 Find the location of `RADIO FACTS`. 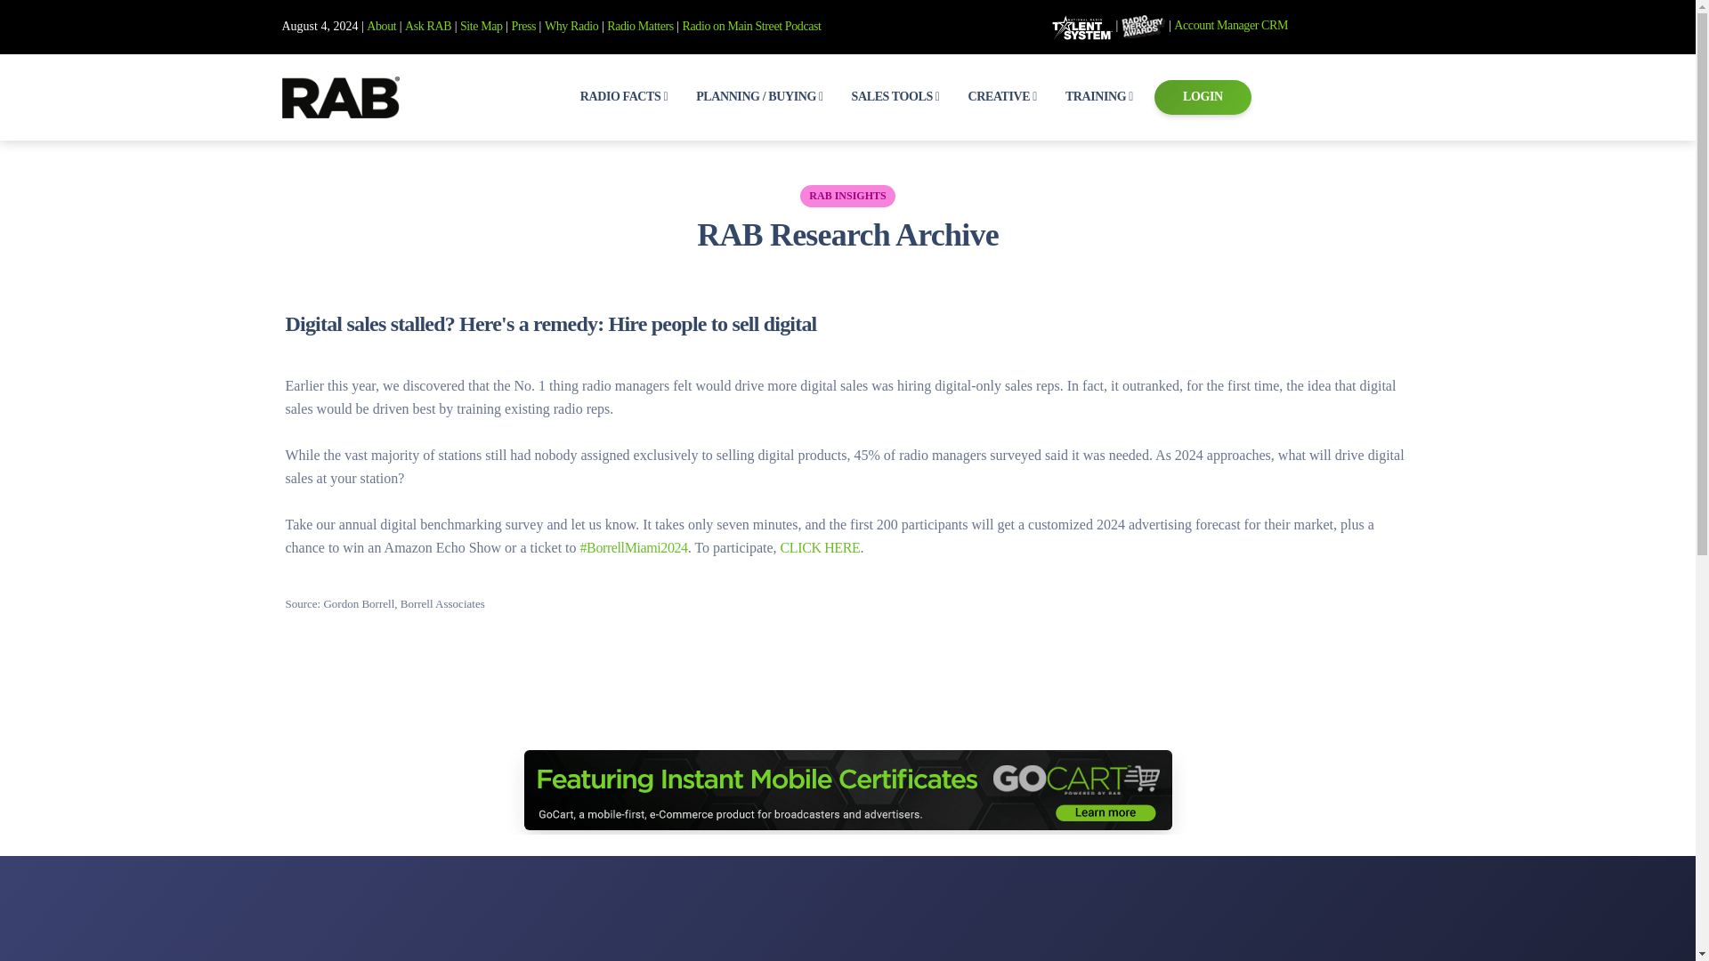

RADIO FACTS is located at coordinates (623, 96).